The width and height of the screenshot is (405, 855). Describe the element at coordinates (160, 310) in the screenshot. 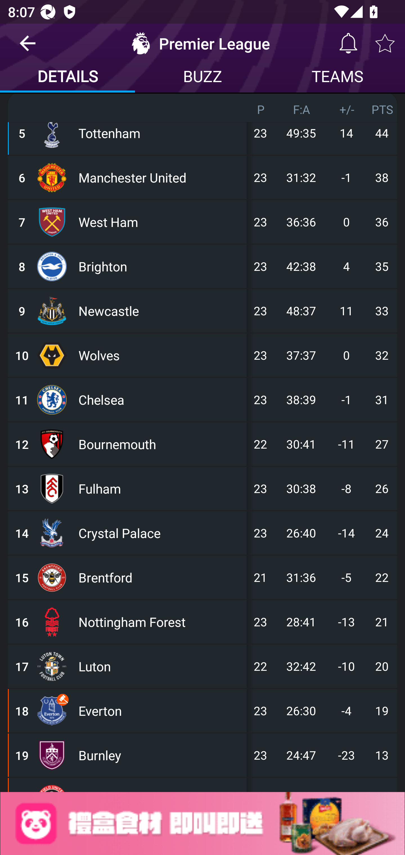

I see `Newcastle` at that location.